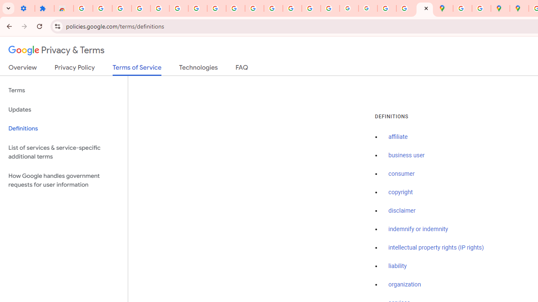 The width and height of the screenshot is (538, 302). I want to click on disclaimer, so click(402, 211).